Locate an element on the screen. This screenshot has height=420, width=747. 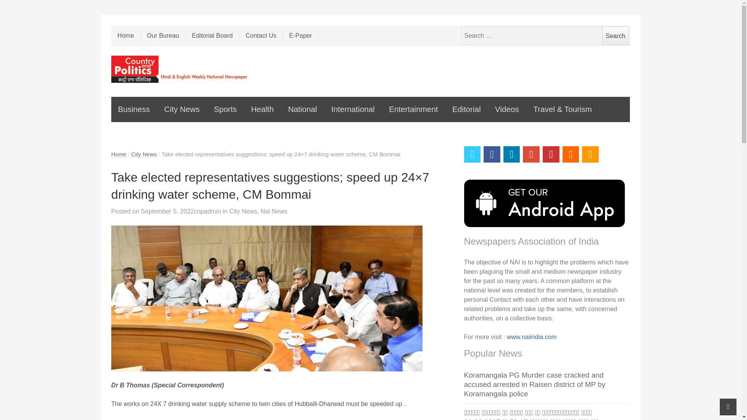
Home is located at coordinates (119, 154).